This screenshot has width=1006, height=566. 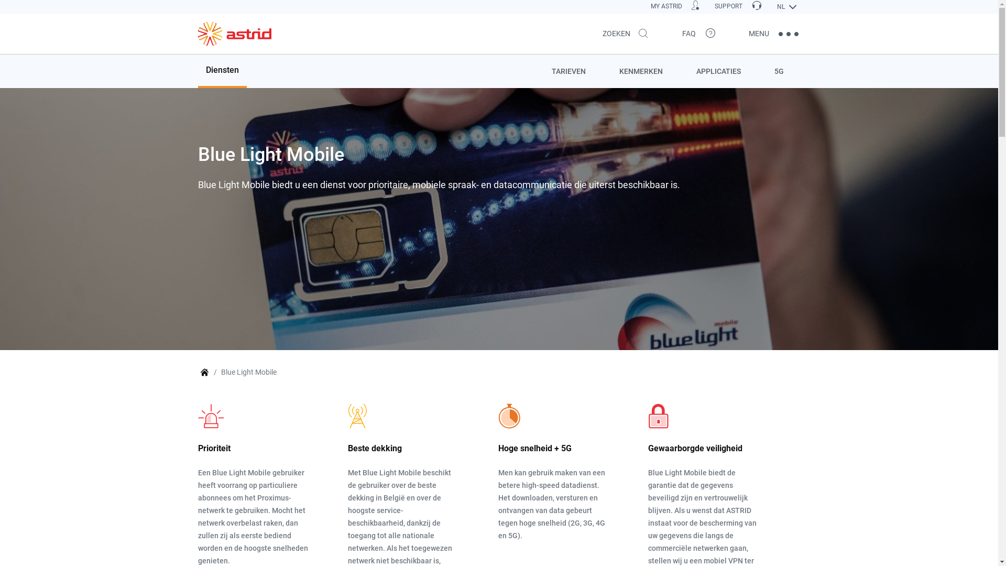 I want to click on Diensten, so click(x=222, y=71).